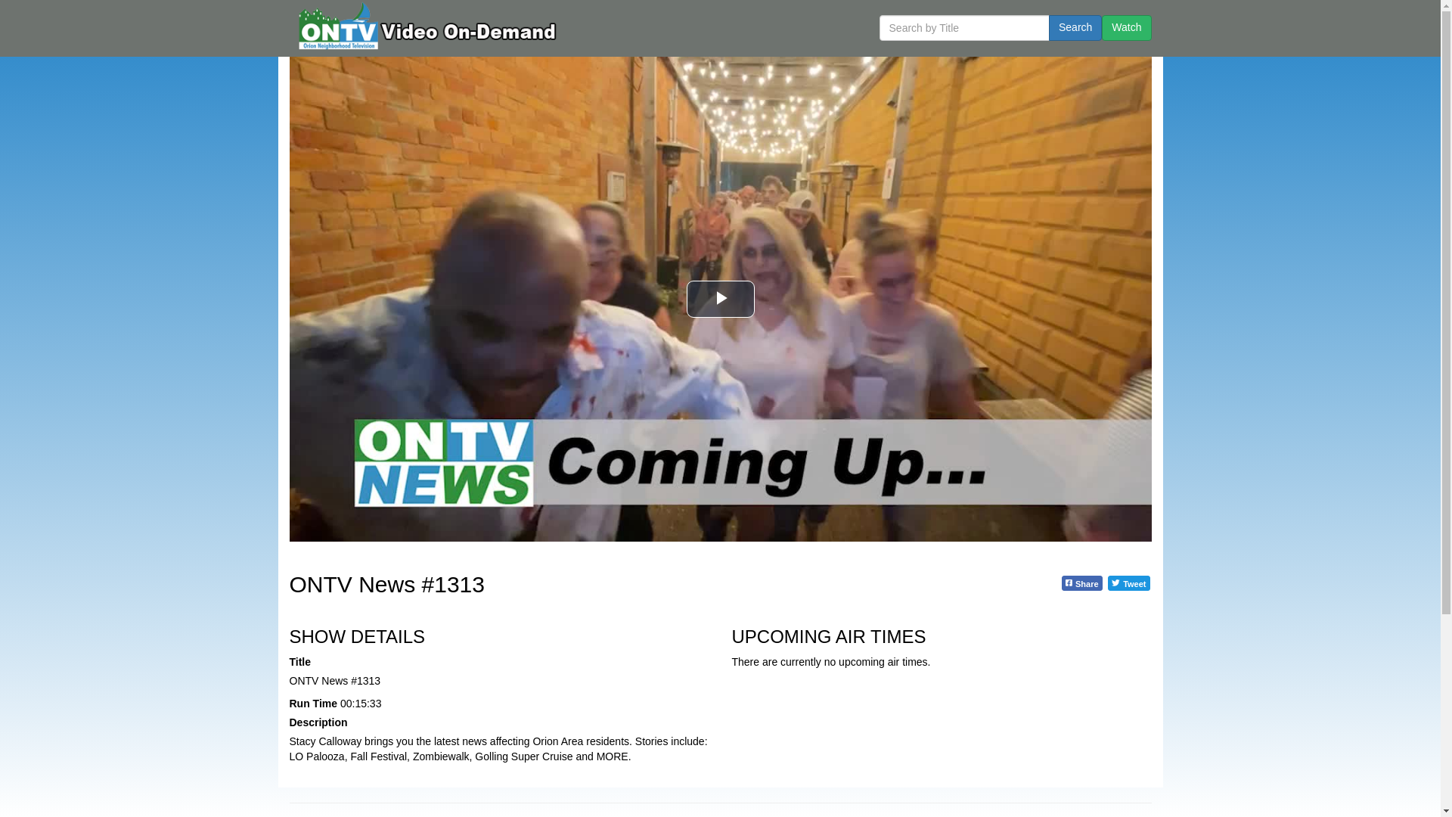 This screenshot has width=1452, height=817. Describe the element at coordinates (1081, 582) in the screenshot. I see `Share` at that location.